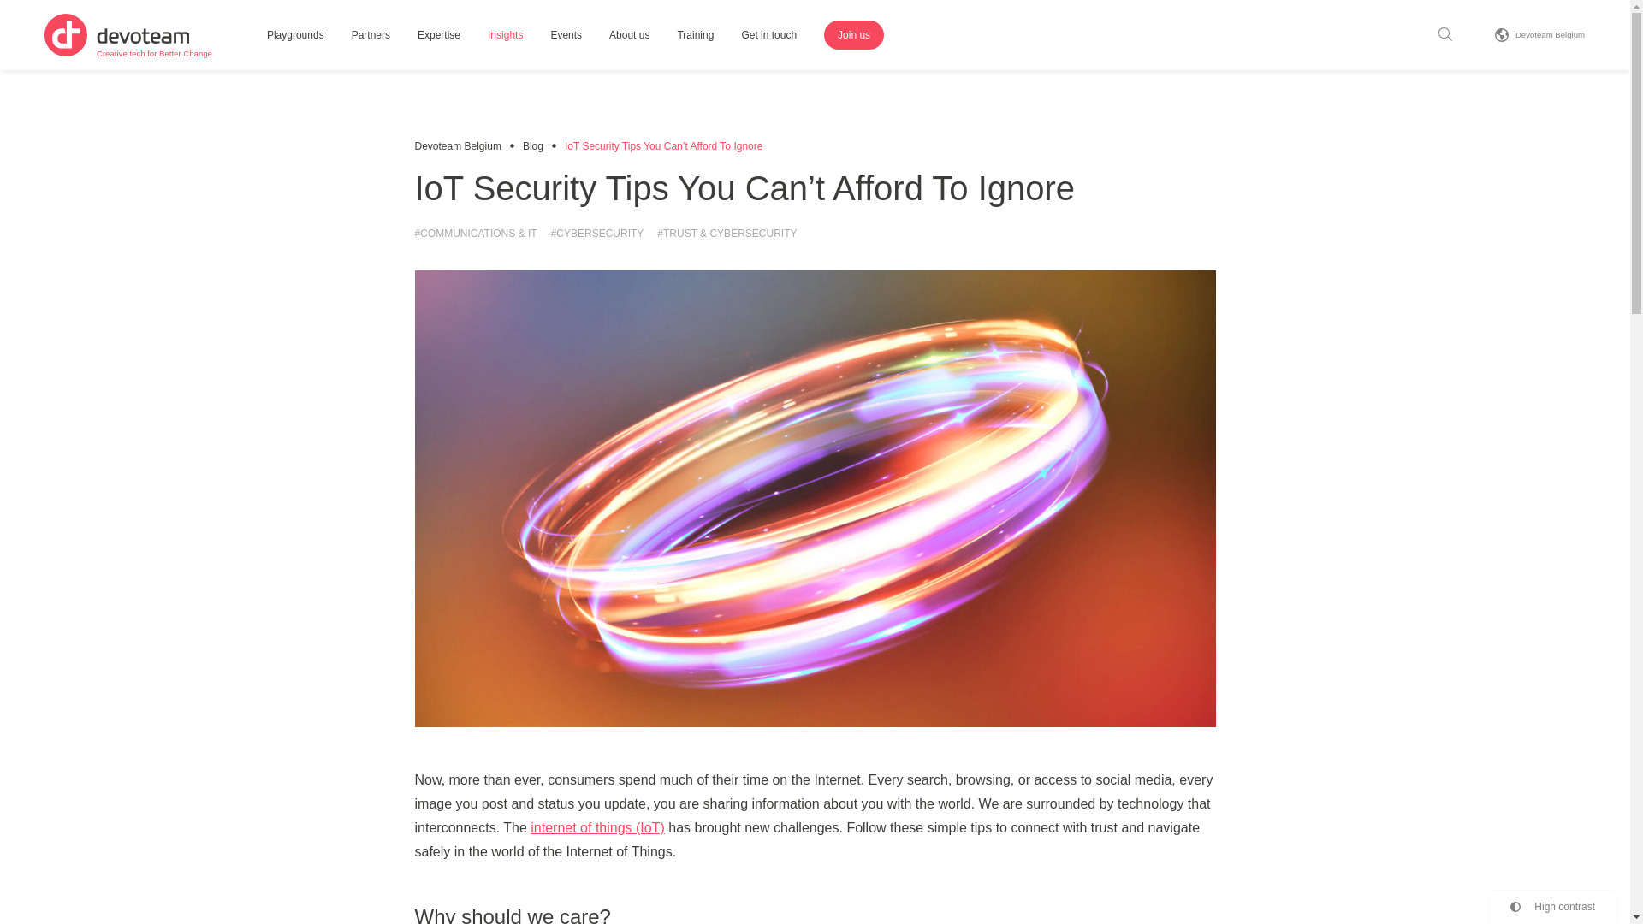 The width and height of the screenshot is (1643, 924). Describe the element at coordinates (532, 146) in the screenshot. I see `Go to Blog.` at that location.